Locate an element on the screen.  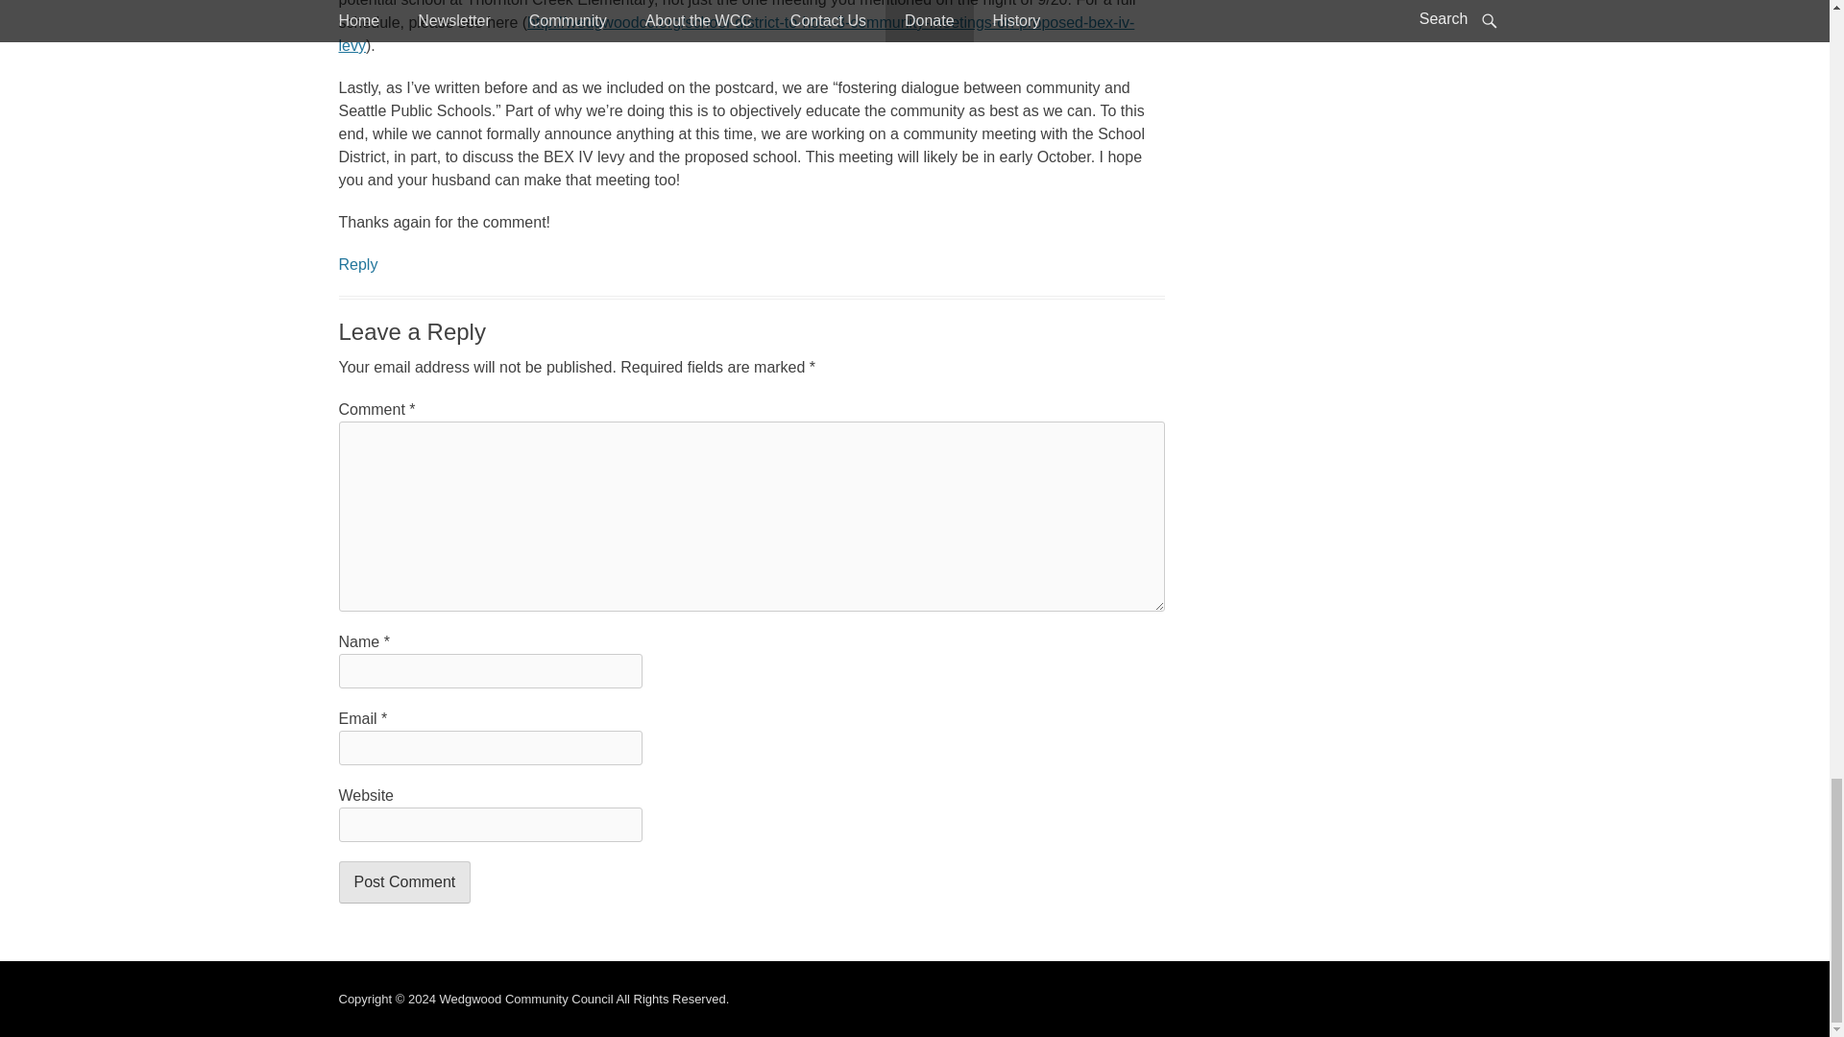
Post Comment is located at coordinates (403, 881).